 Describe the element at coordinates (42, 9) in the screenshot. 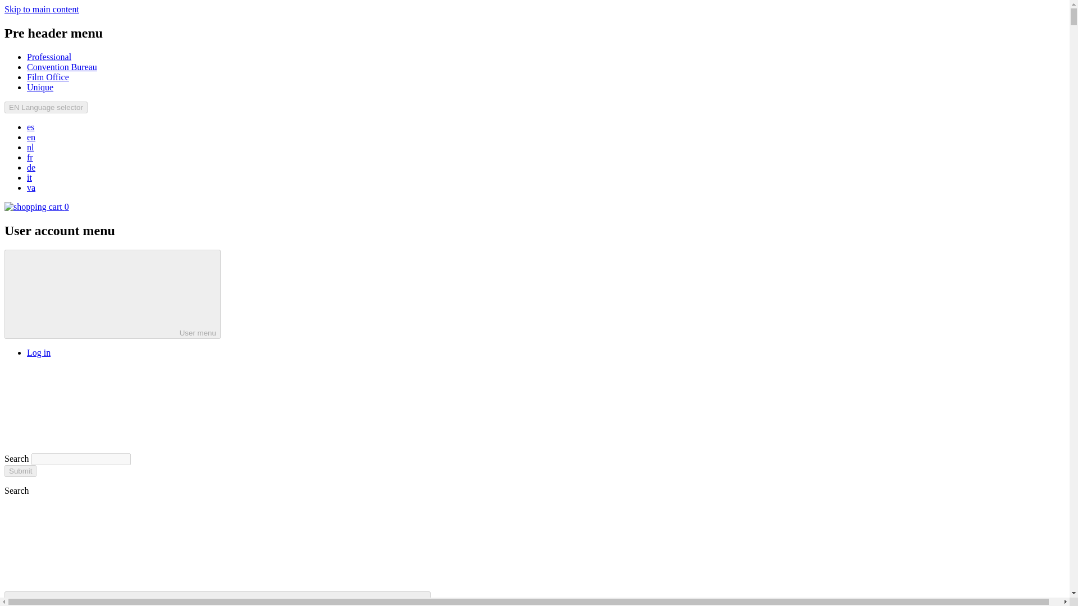

I see `Skip to main content` at that location.